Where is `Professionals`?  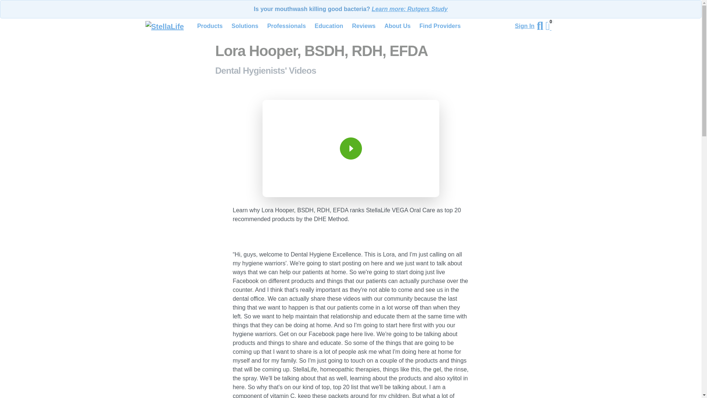
Professionals is located at coordinates (286, 26).